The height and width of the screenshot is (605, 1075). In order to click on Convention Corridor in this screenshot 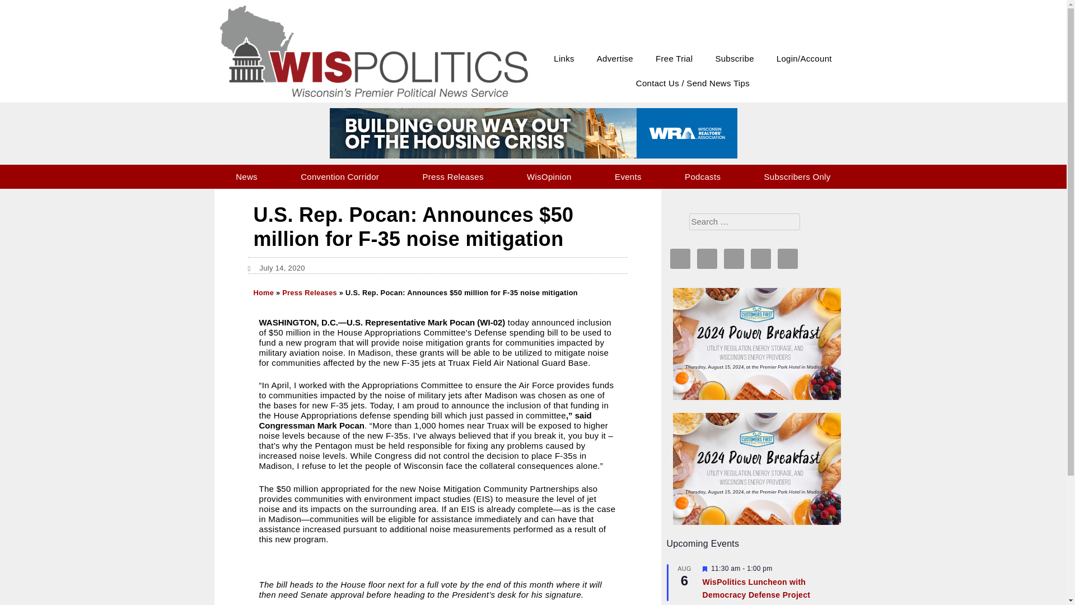, I will do `click(340, 176)`.